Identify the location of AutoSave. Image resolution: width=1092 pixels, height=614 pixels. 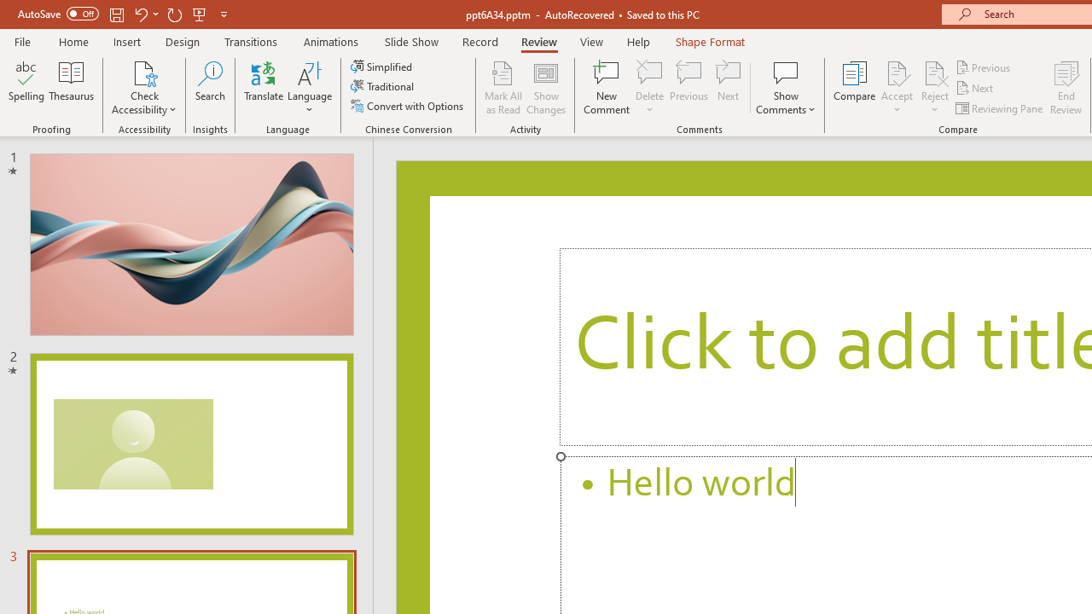
(58, 14).